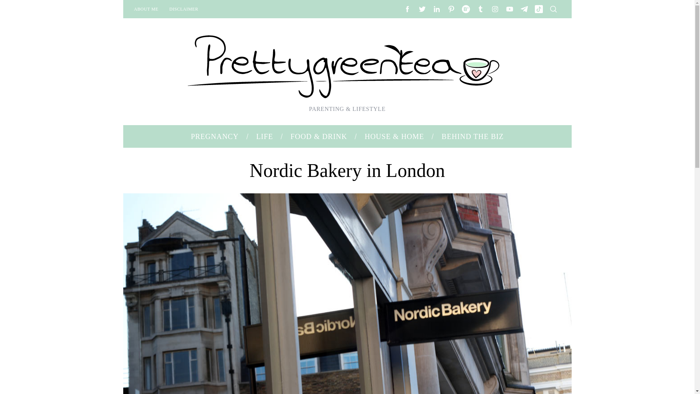  I want to click on ABOUT ME, so click(146, 9).